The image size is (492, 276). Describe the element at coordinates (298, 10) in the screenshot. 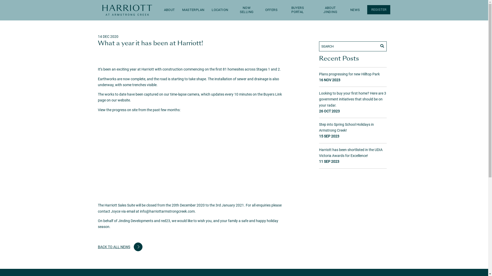

I see `BUYERS PORTAL` at that location.